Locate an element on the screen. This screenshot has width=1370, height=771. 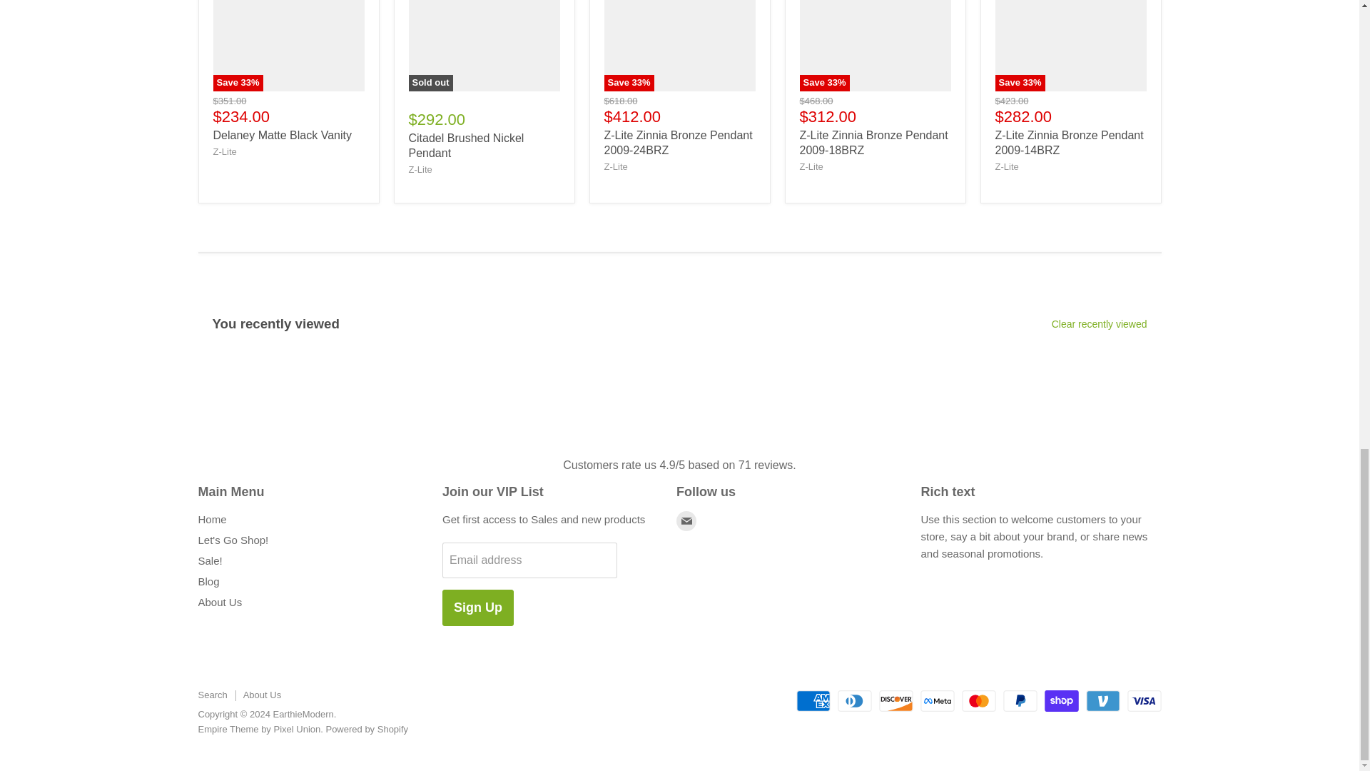
Meta Pay is located at coordinates (938, 700).